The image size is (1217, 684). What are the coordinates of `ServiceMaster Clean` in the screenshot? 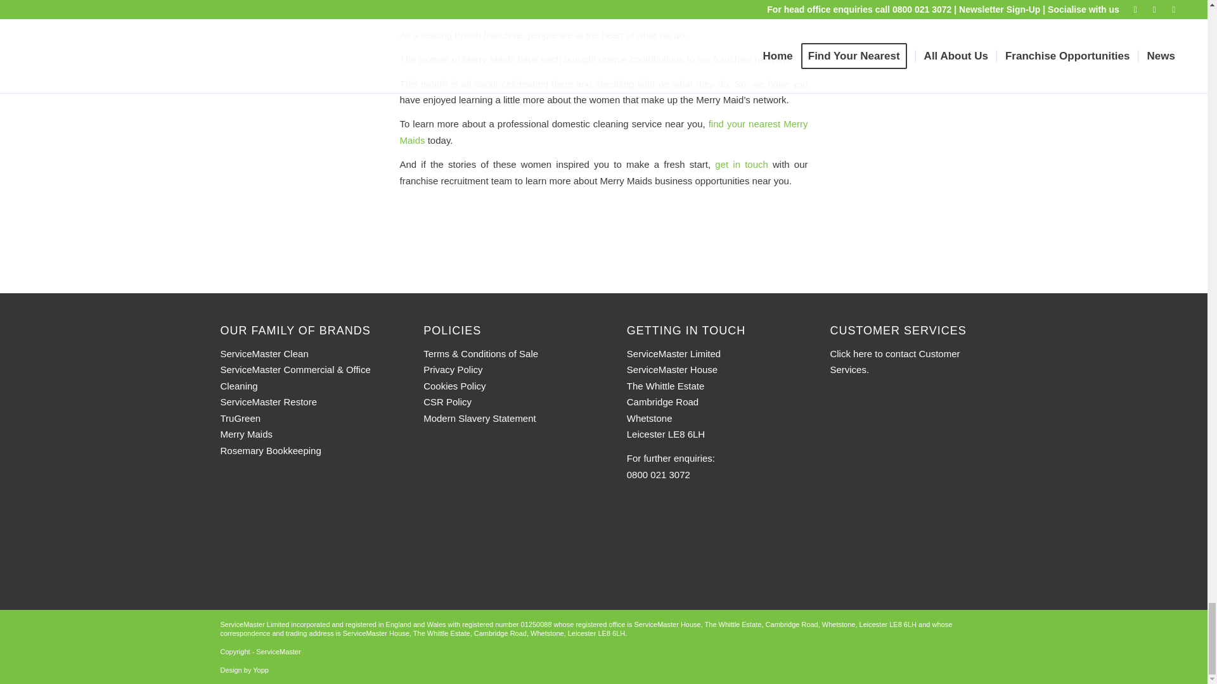 It's located at (264, 353).